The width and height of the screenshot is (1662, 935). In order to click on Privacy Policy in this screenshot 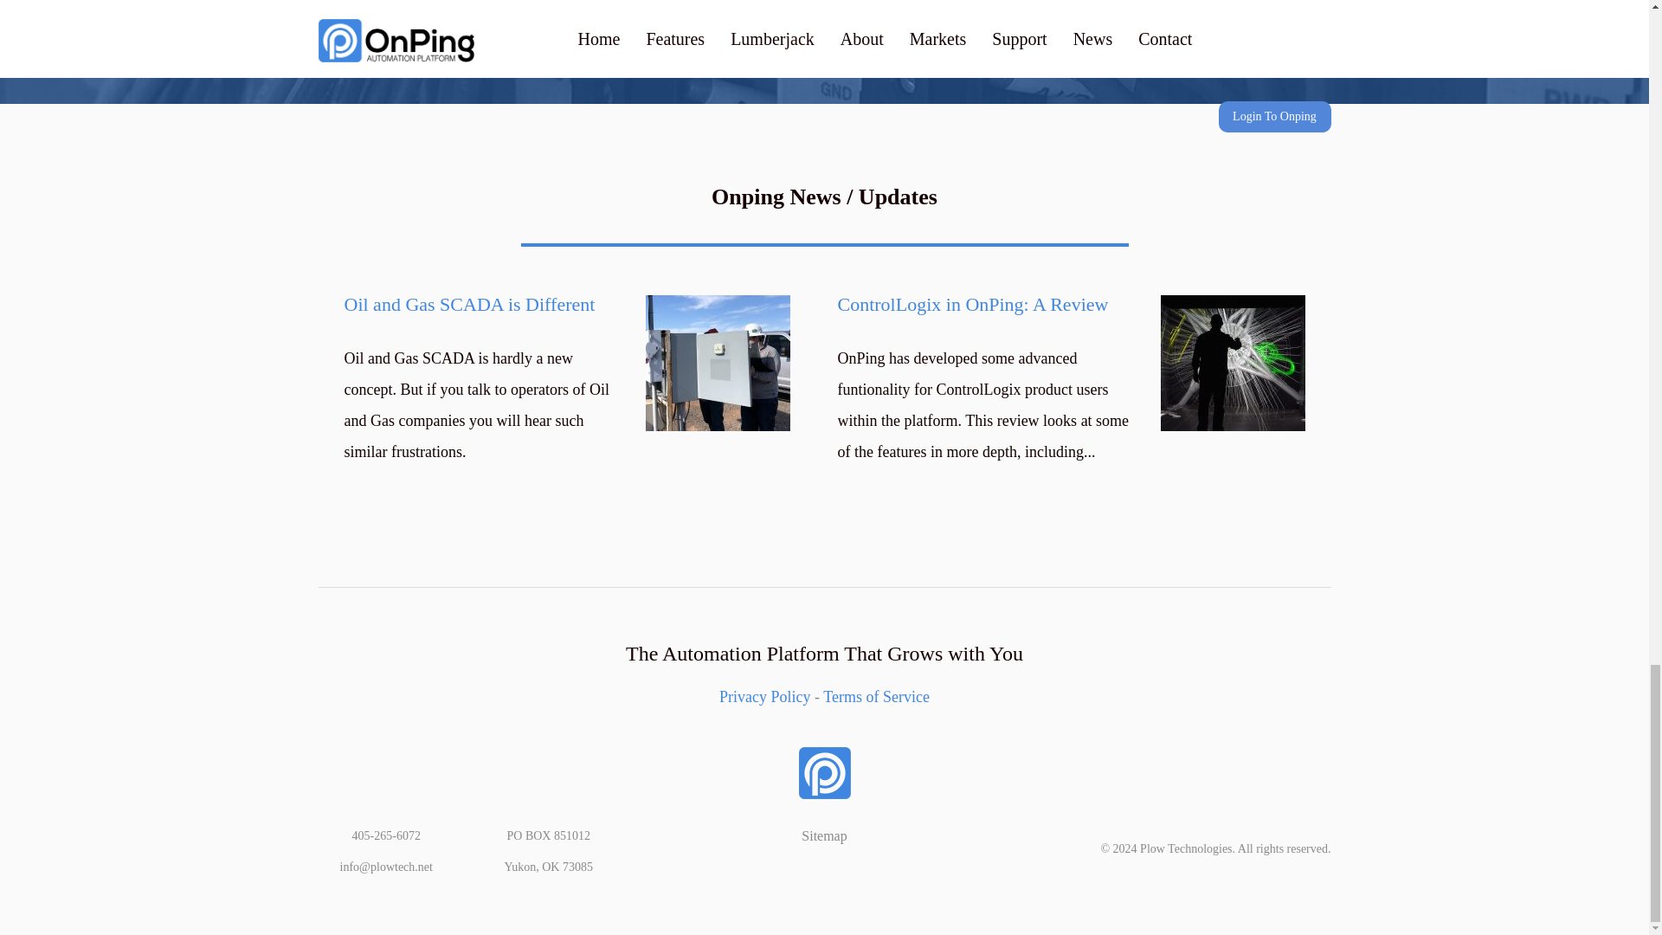, I will do `click(765, 696)`.